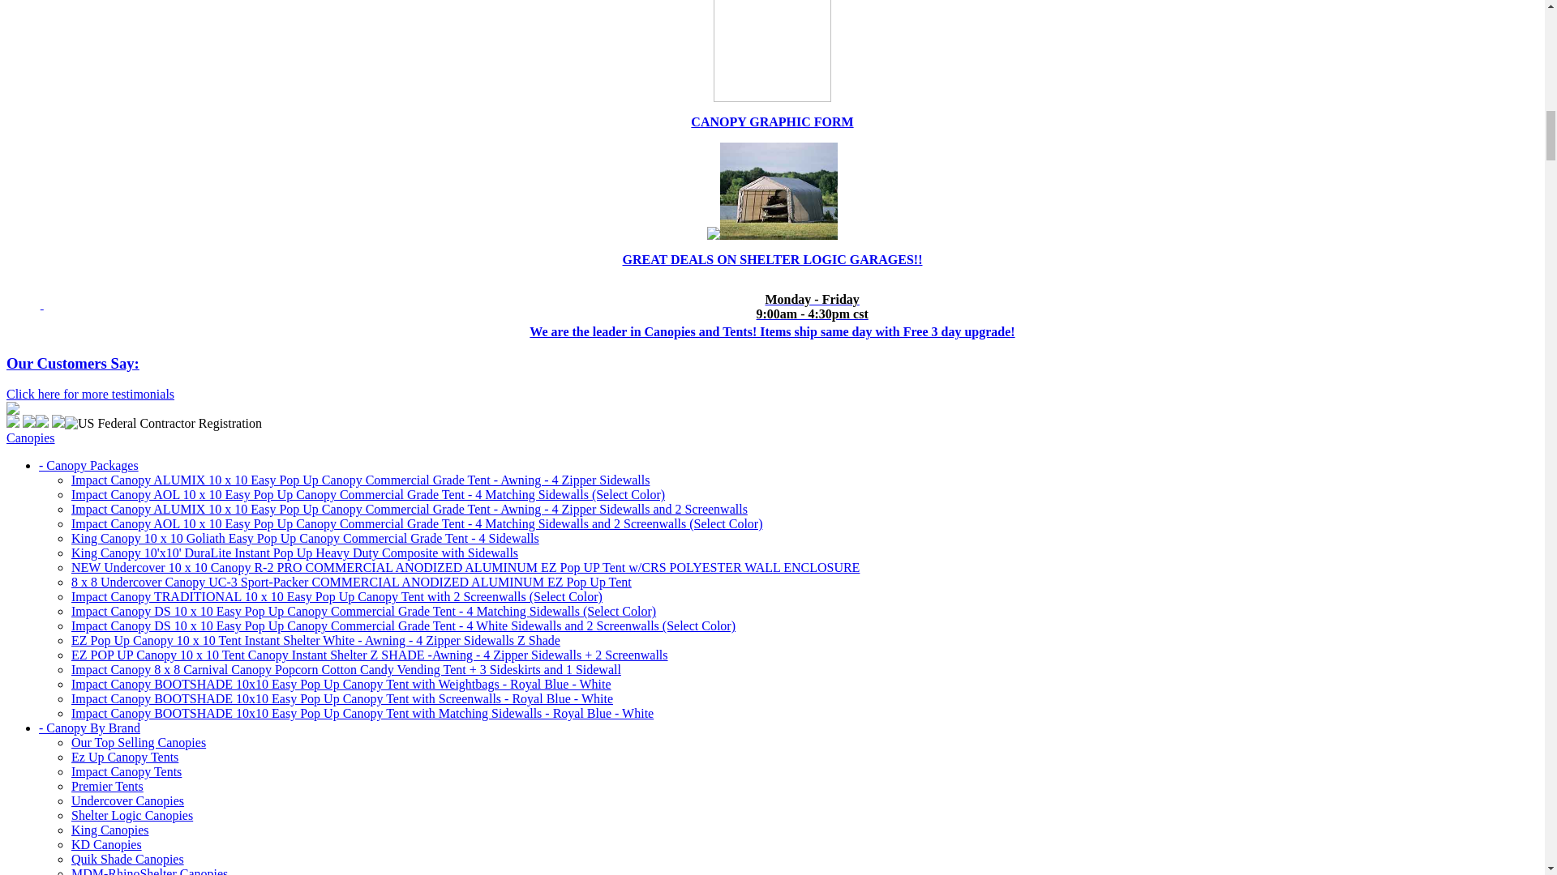  What do you see at coordinates (90, 394) in the screenshot?
I see `Click here for more testimonials` at bounding box center [90, 394].